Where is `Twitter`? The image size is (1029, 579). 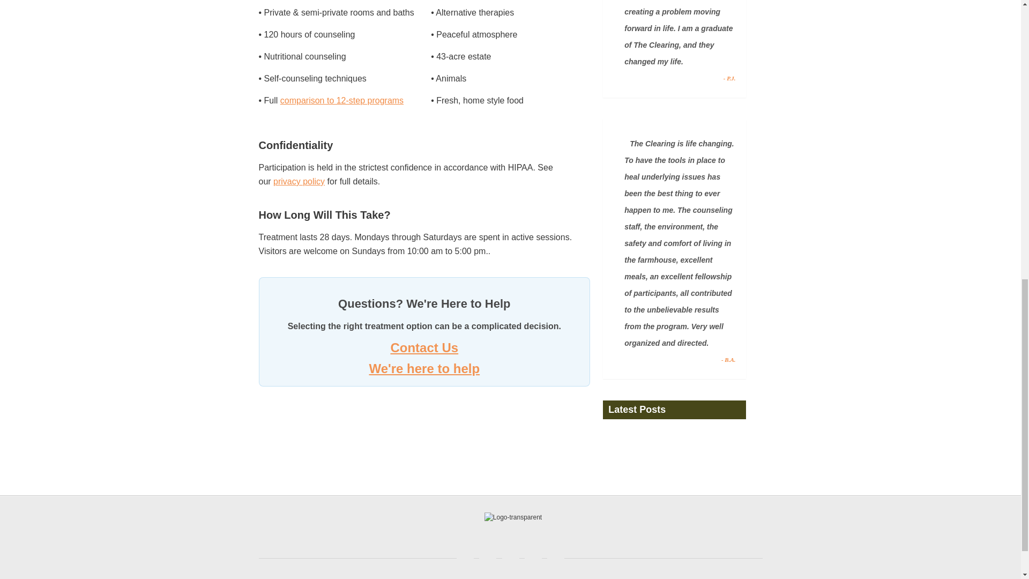
Twitter is located at coordinates (488, 558).